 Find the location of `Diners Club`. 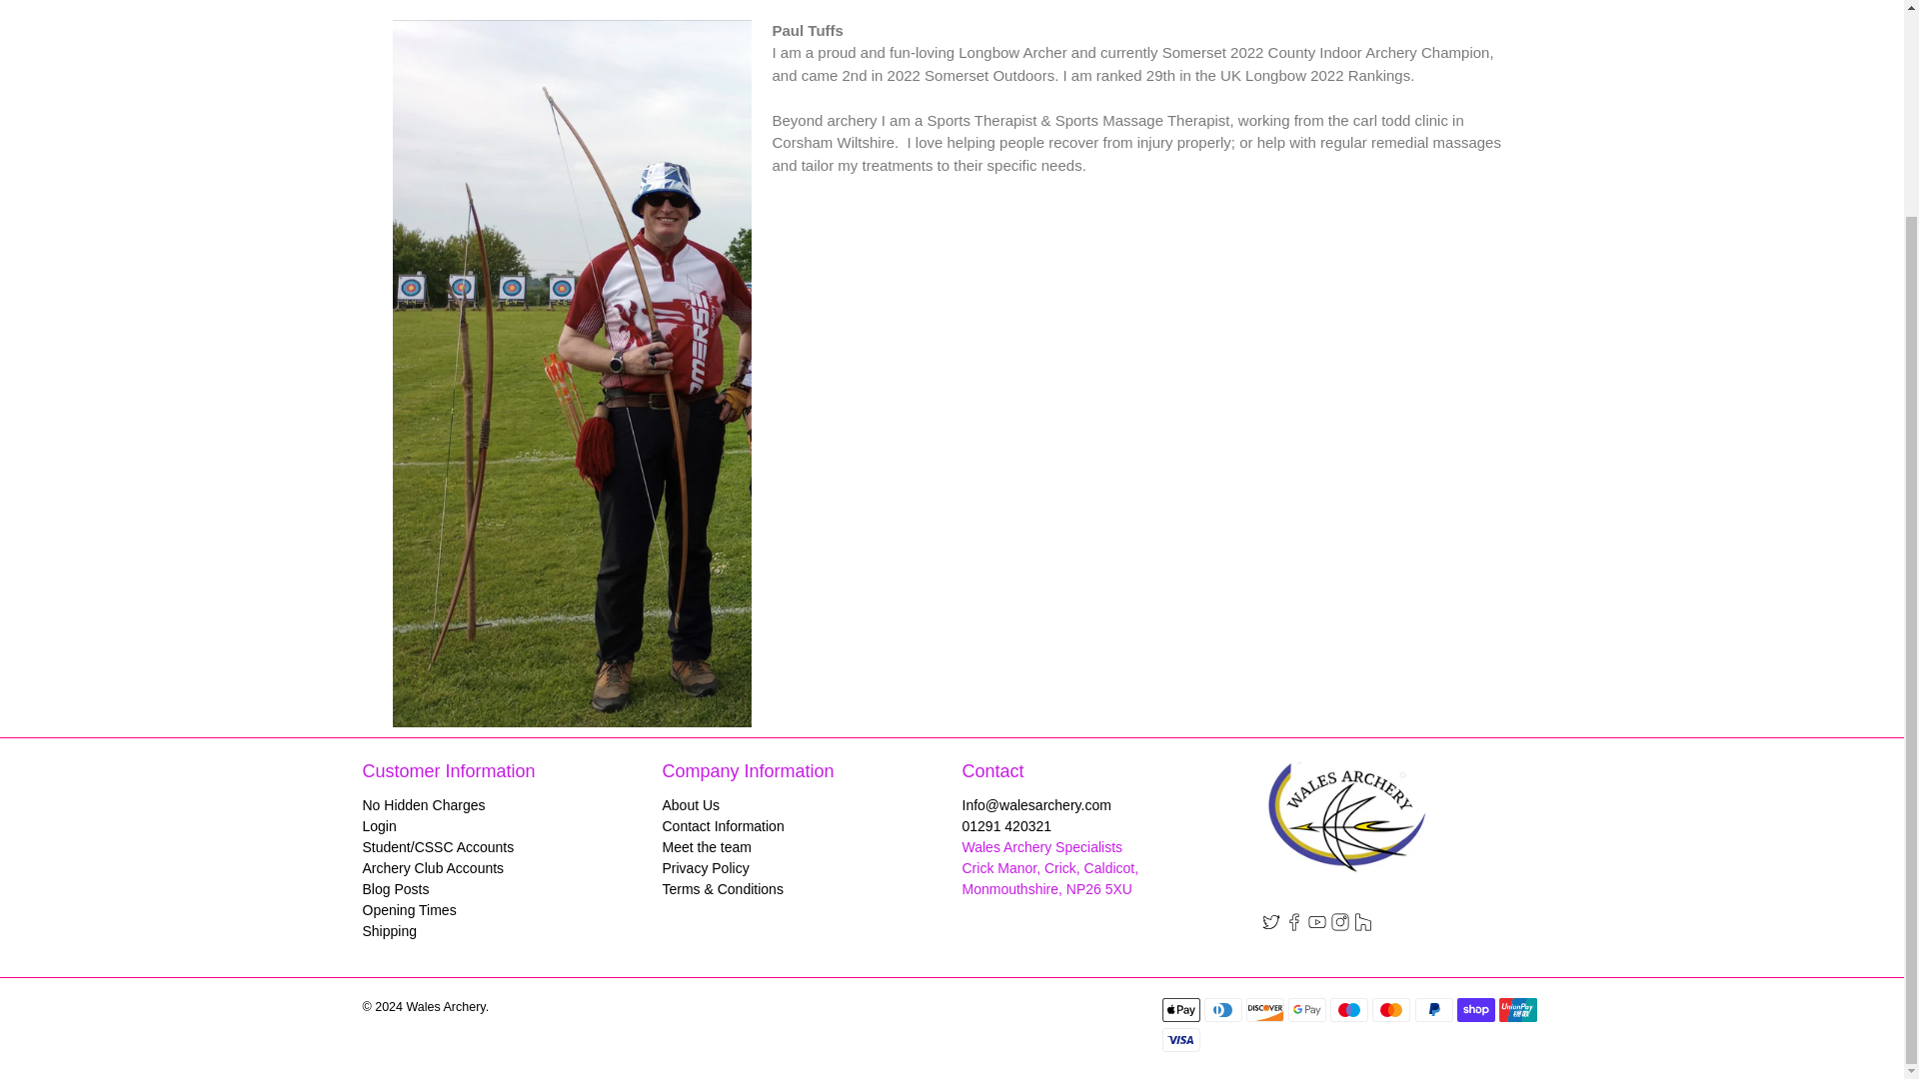

Diners Club is located at coordinates (1223, 1009).